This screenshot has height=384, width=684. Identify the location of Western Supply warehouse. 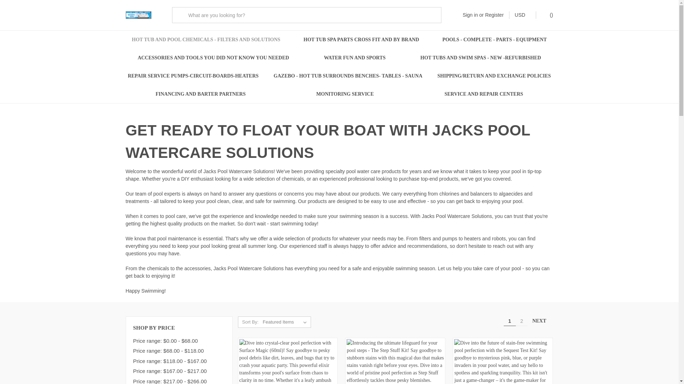
(138, 15).